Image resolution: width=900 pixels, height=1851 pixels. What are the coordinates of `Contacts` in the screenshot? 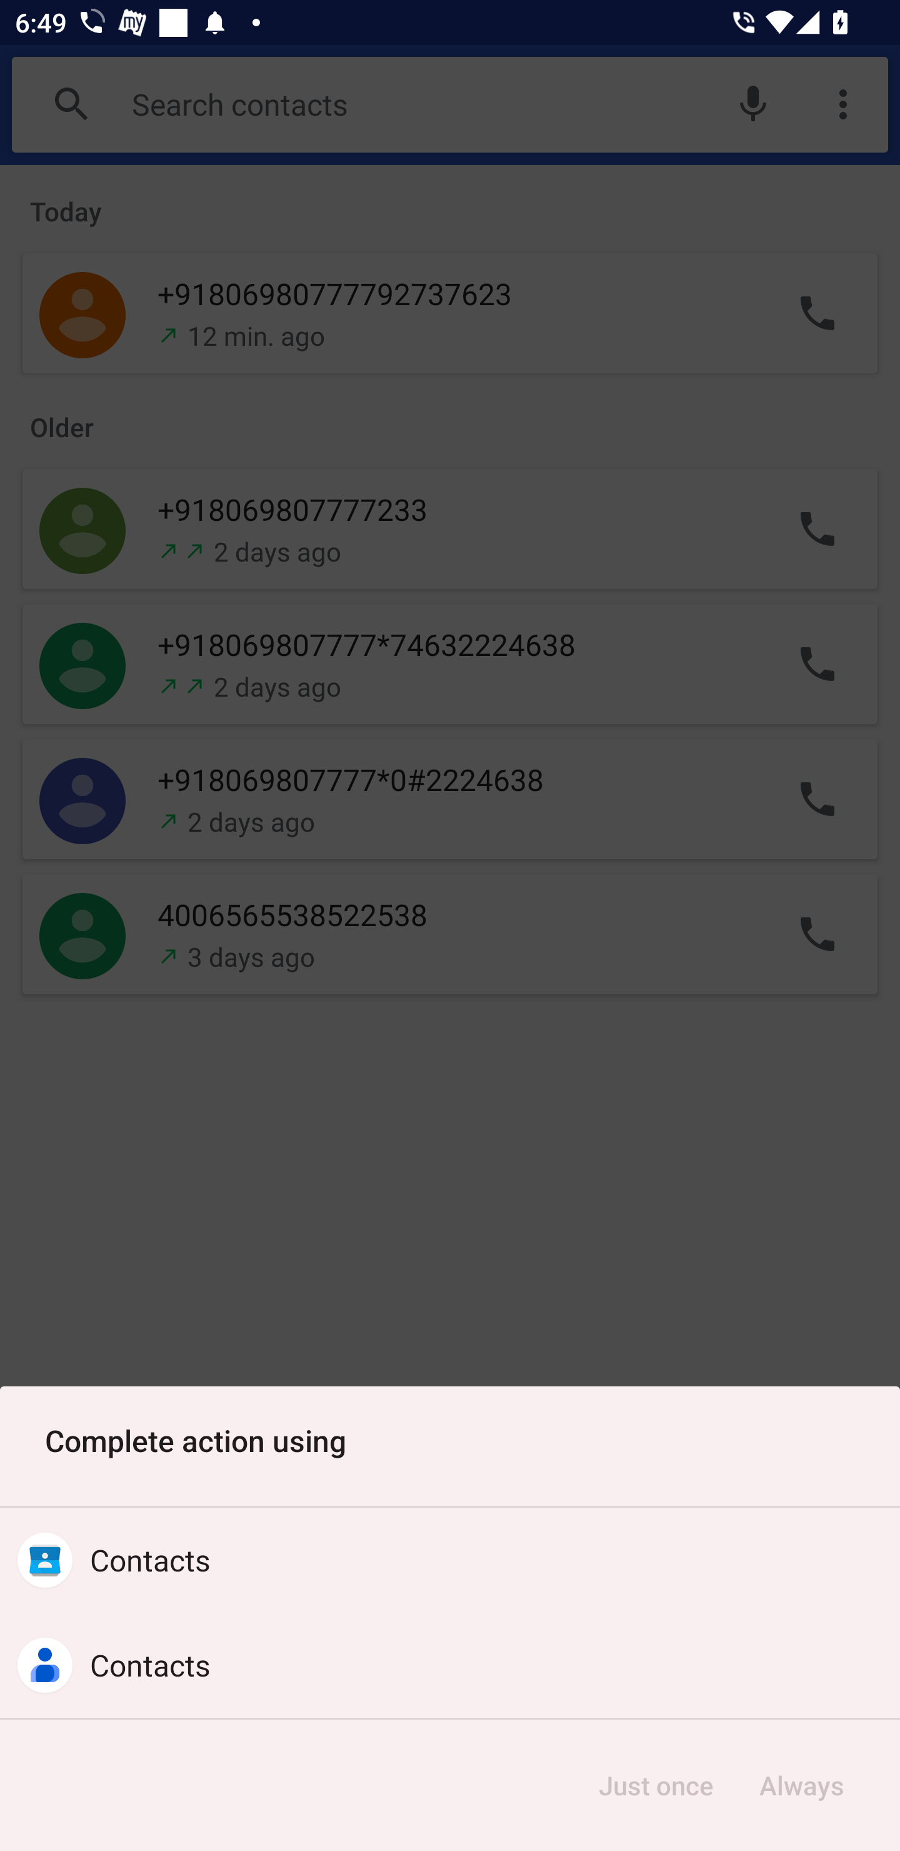 It's located at (450, 1560).